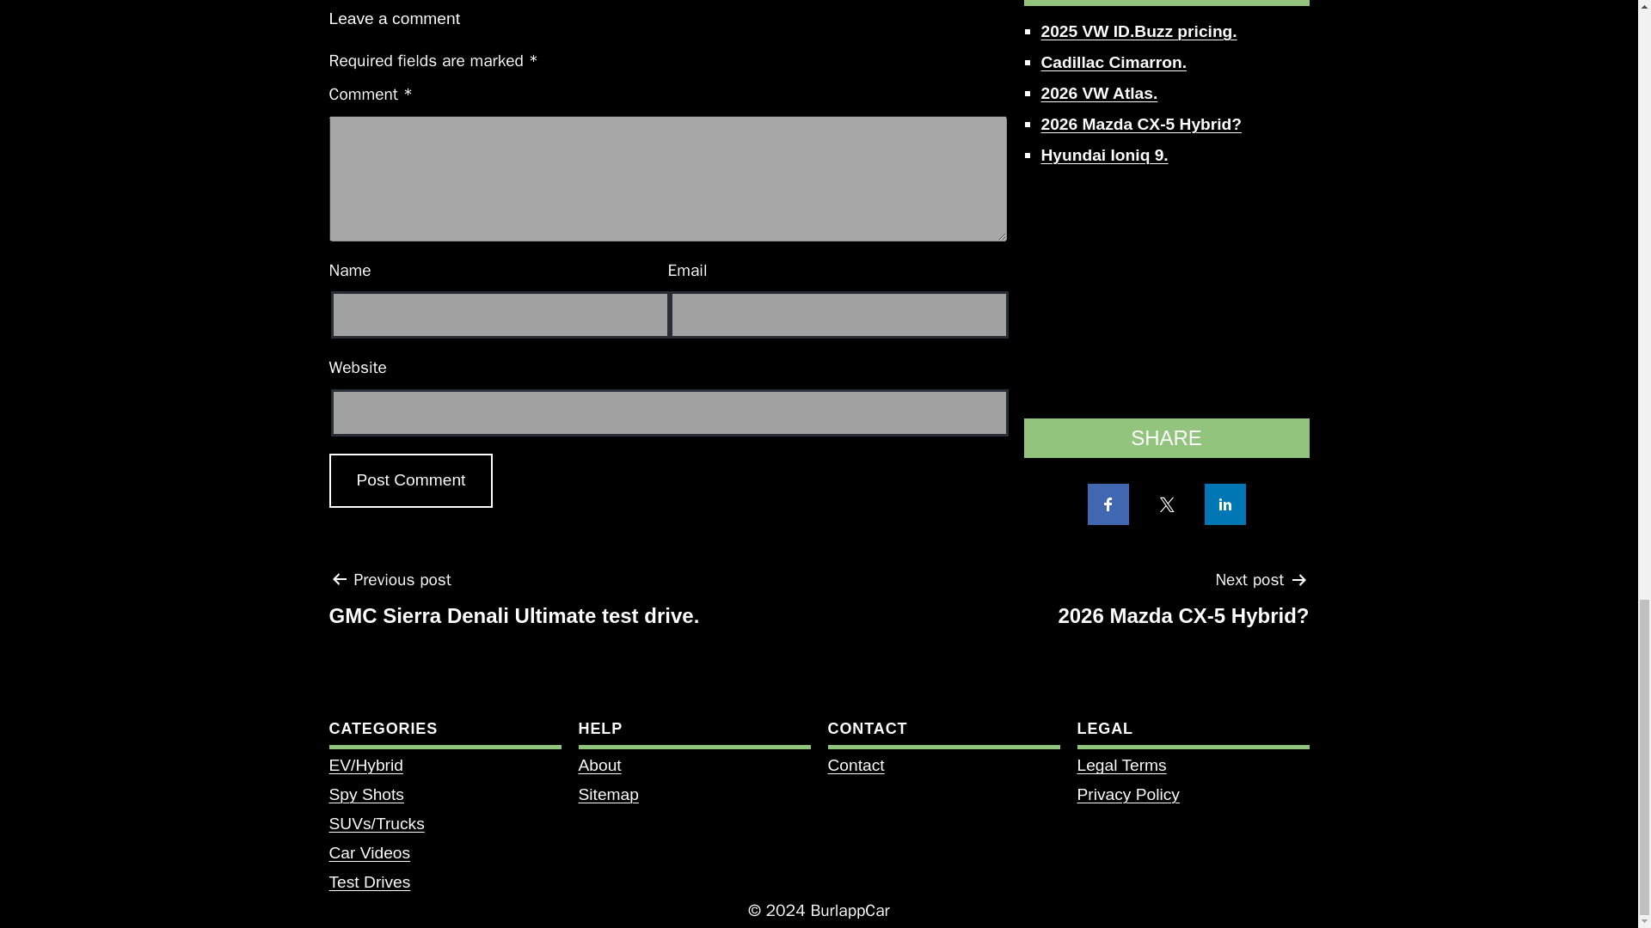 The image size is (1651, 928). I want to click on Legal Terms, so click(1120, 765).